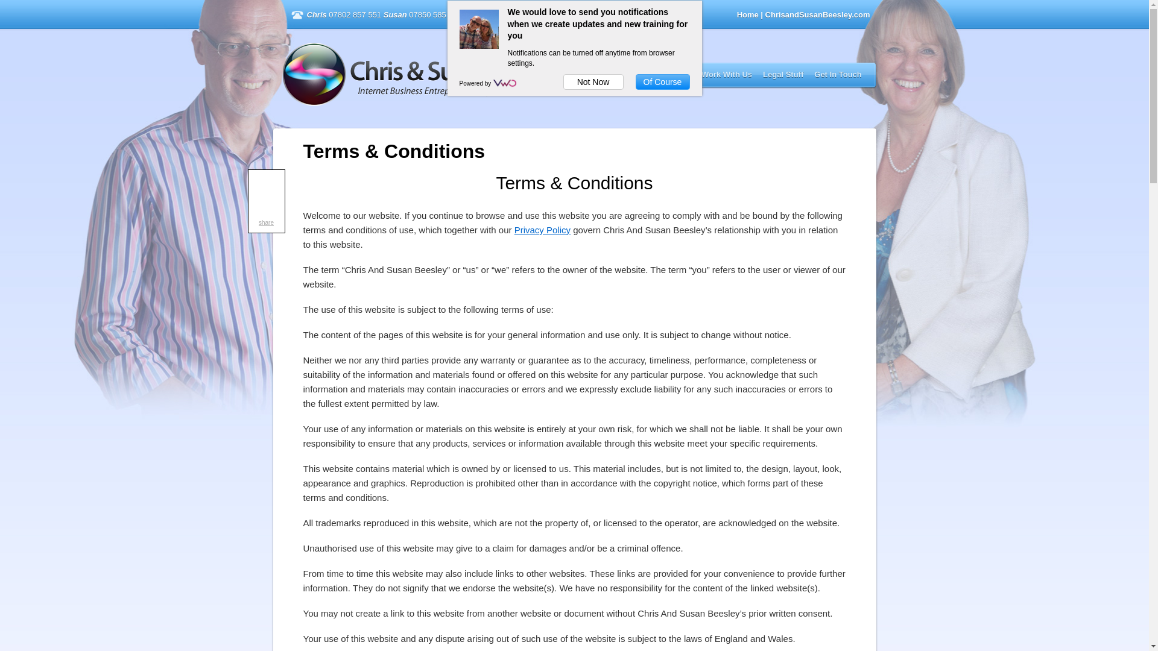 Image resolution: width=1158 pixels, height=651 pixels. I want to click on Get In Touch, so click(837, 74).